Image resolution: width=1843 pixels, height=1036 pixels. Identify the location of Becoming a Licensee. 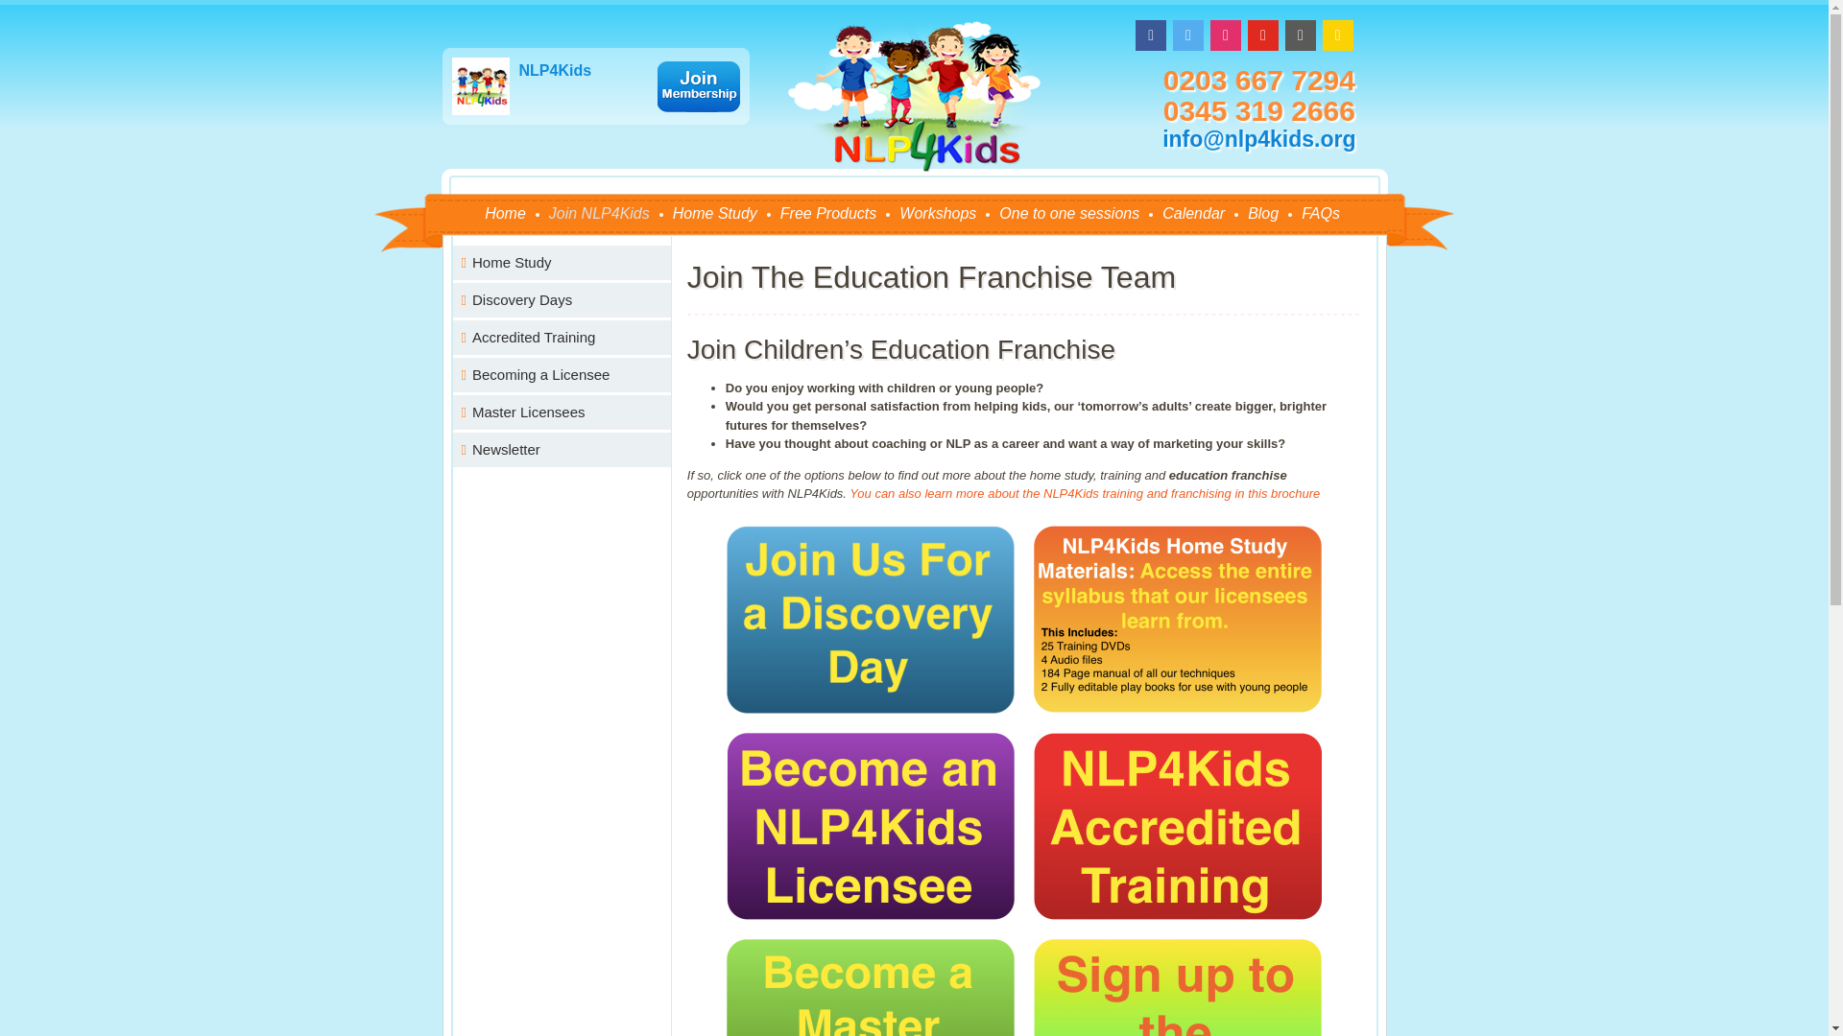
(562, 374).